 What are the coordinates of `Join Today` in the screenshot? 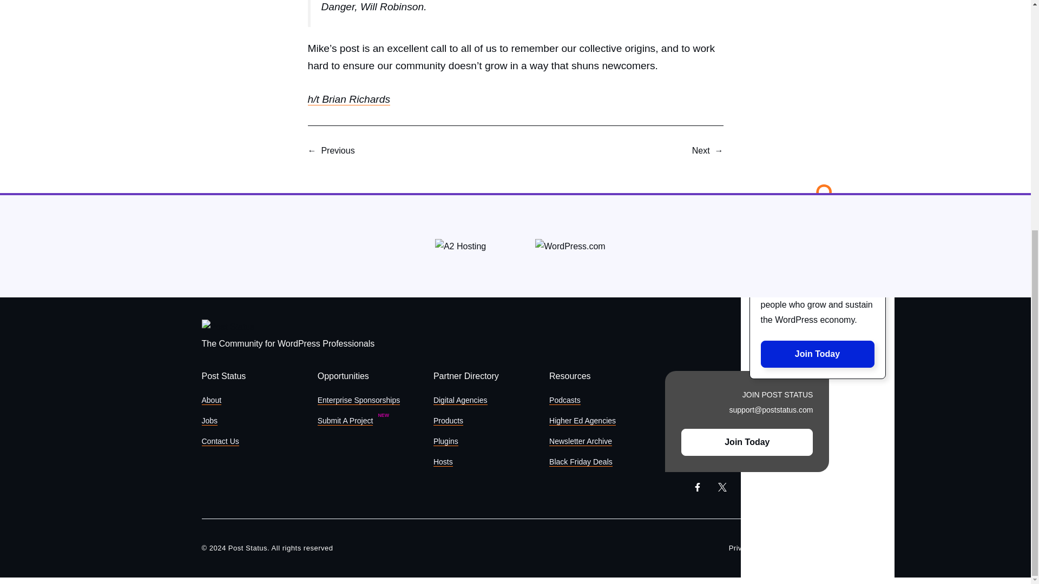 It's located at (747, 442).